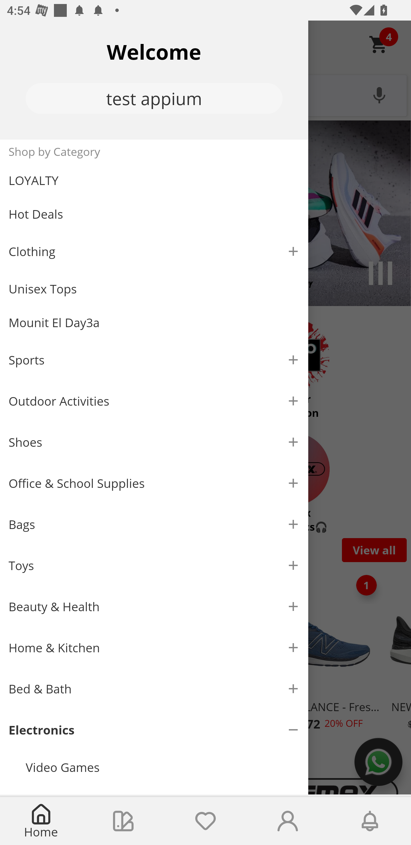 Image resolution: width=411 pixels, height=845 pixels. I want to click on Toys, so click(154, 566).